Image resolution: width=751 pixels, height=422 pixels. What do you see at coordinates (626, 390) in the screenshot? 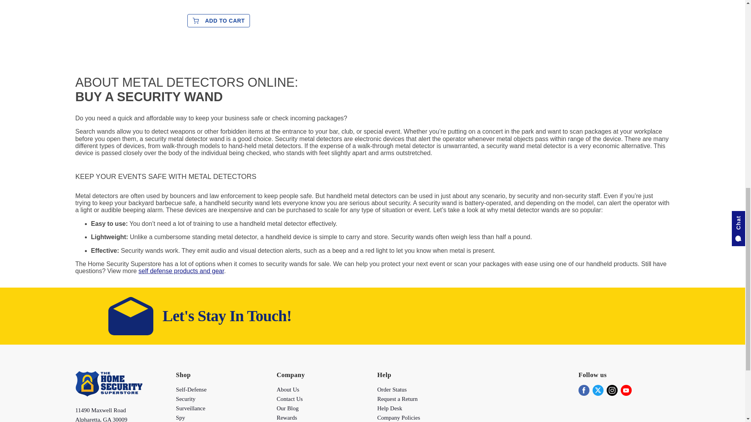
I see `Youtube` at bounding box center [626, 390].